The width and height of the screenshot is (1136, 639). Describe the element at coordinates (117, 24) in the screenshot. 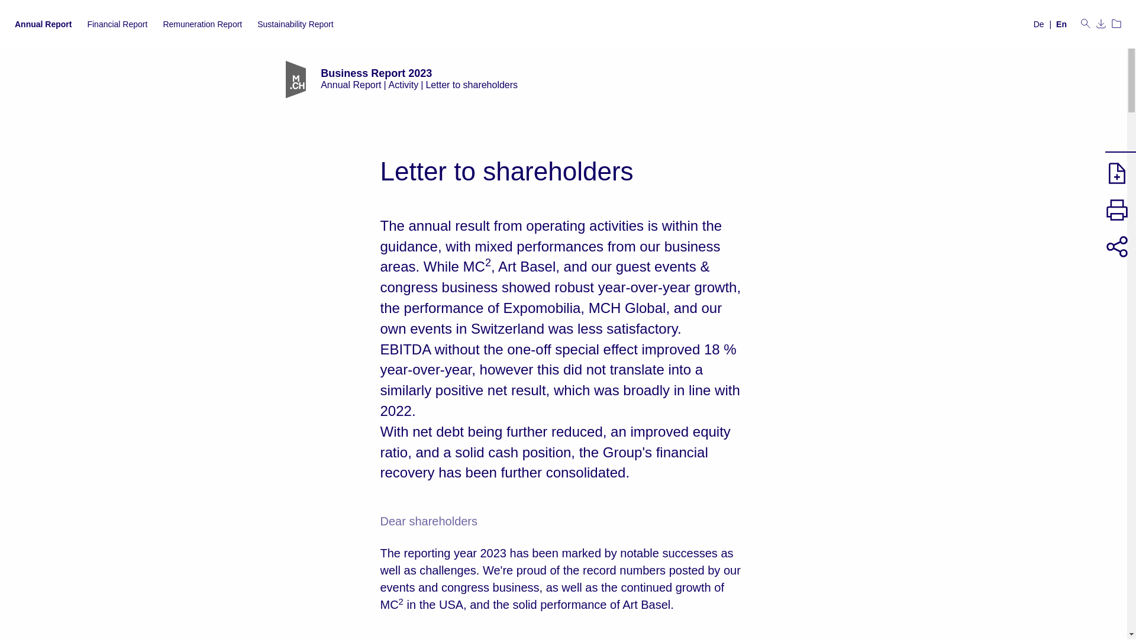

I see `Financial Report` at that location.